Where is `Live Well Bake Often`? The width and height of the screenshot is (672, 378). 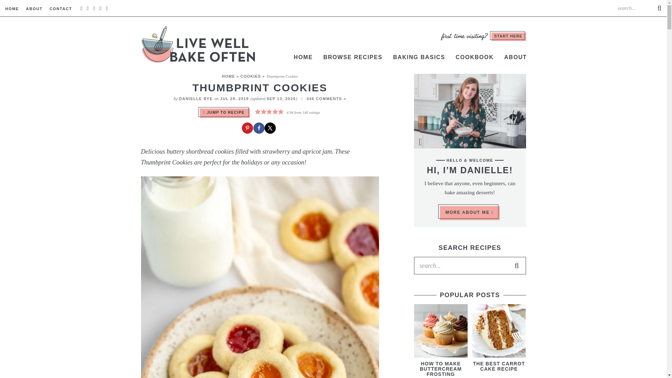
Live Well Bake Often is located at coordinates (198, 44).